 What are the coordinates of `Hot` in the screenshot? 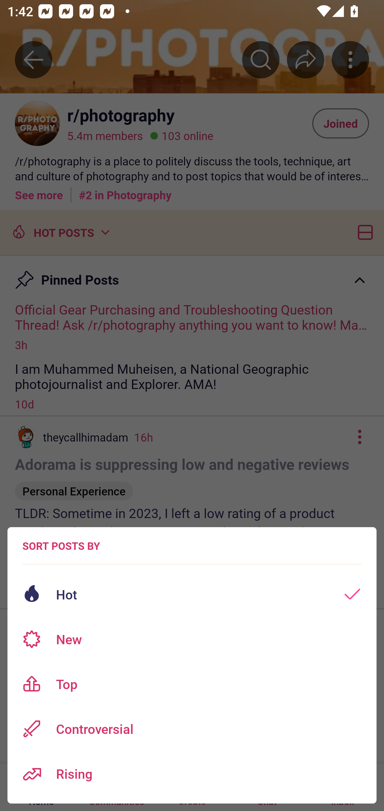 It's located at (192, 594).